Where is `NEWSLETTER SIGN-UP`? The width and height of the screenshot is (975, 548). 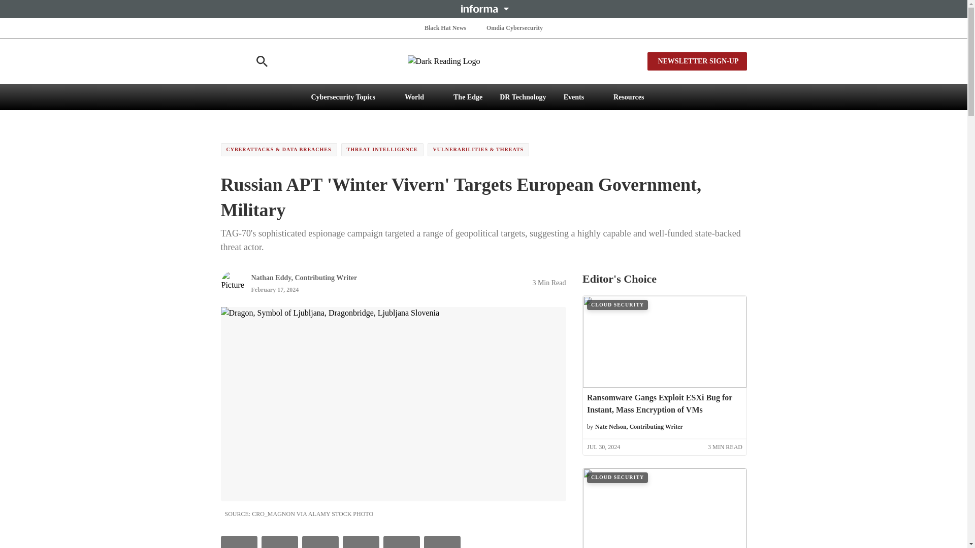
NEWSLETTER SIGN-UP is located at coordinates (697, 61).